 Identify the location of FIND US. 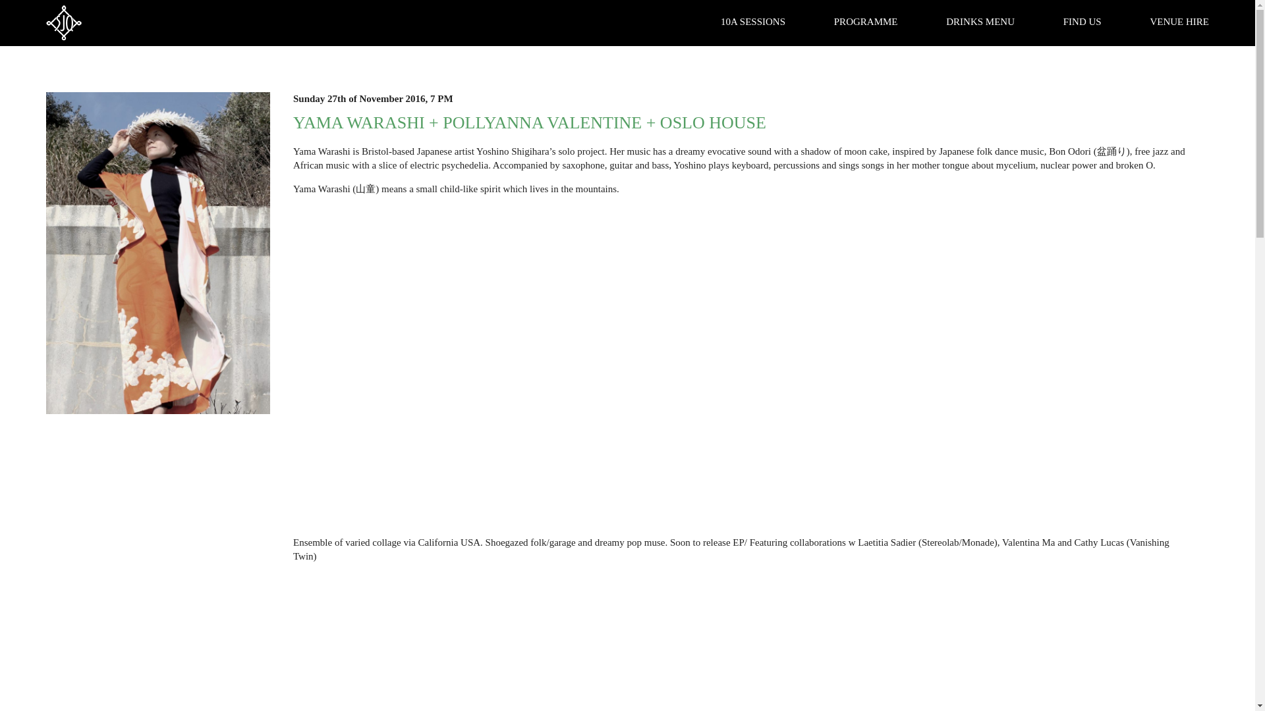
(1082, 21).